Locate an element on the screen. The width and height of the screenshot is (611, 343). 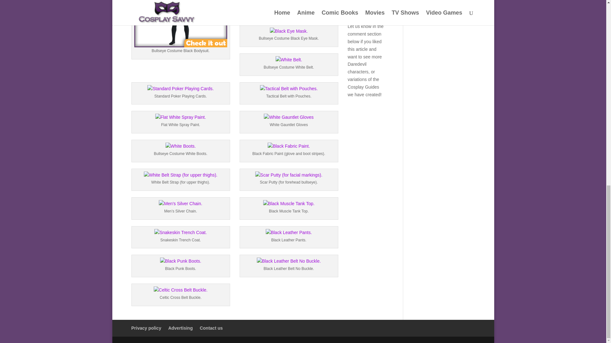
Privacy policy is located at coordinates (146, 328).